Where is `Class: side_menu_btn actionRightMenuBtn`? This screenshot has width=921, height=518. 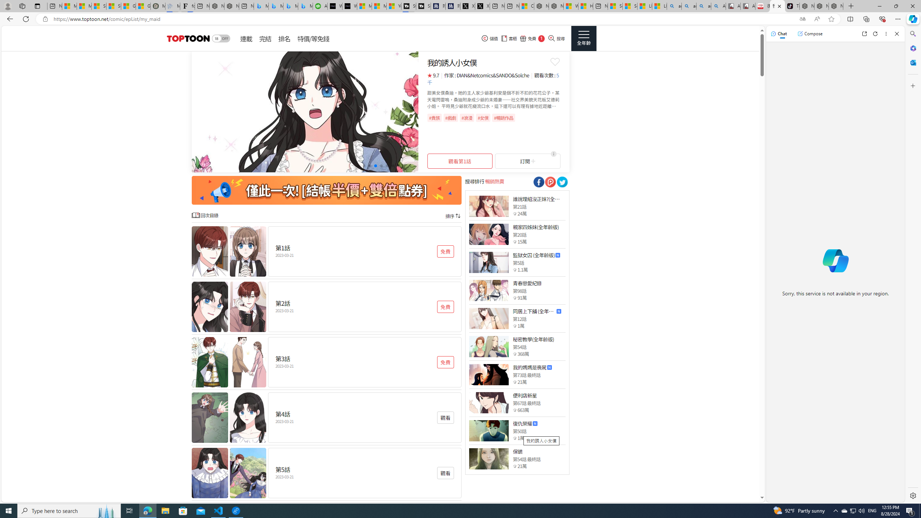 Class: side_menu_btn actionRightMenuBtn is located at coordinates (584, 38).